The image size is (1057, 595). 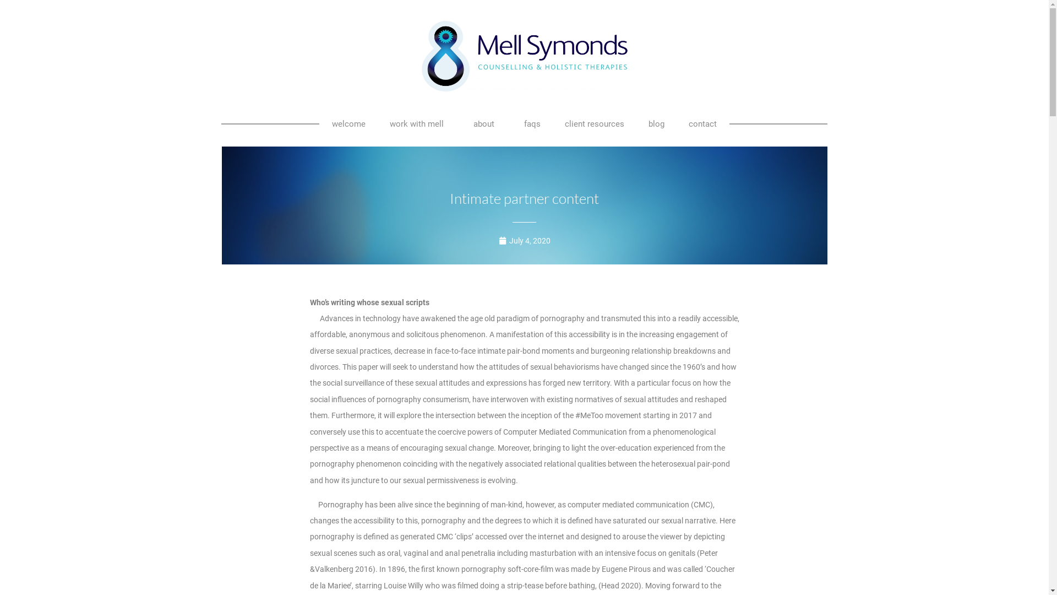 I want to click on July 4, 2020, so click(x=525, y=241).